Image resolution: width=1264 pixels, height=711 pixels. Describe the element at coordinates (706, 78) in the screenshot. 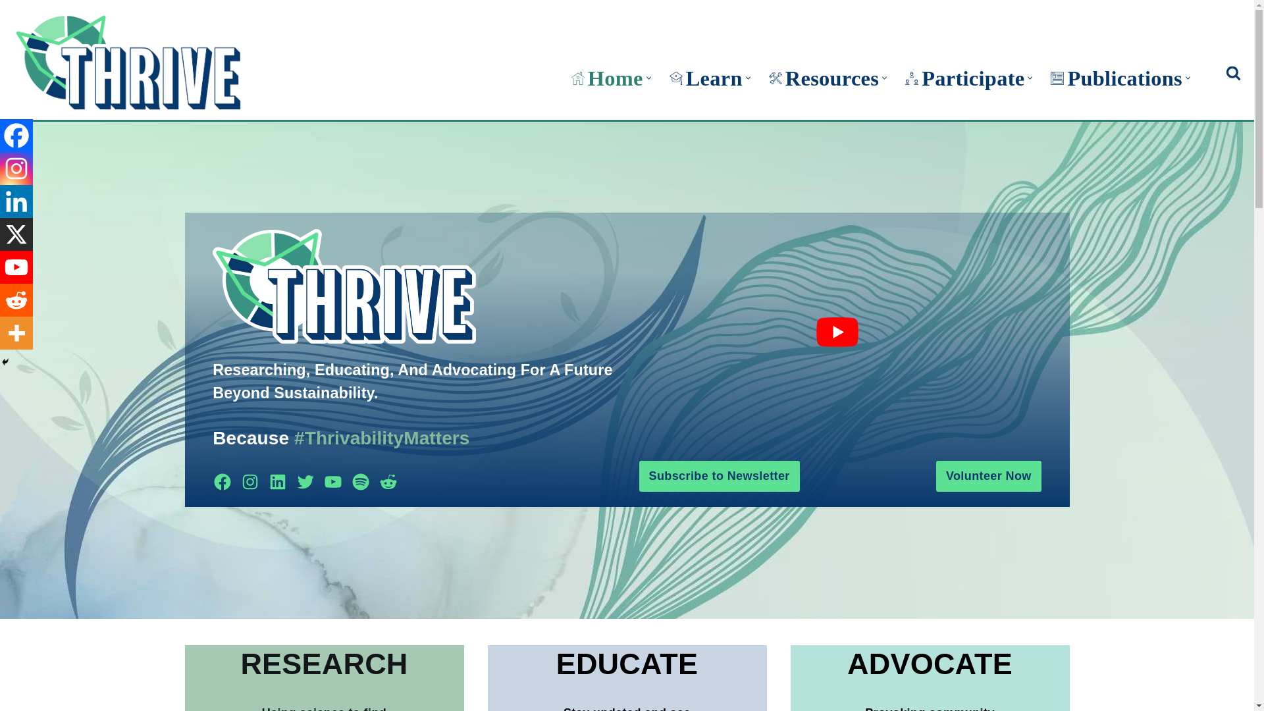

I see `Learn` at that location.